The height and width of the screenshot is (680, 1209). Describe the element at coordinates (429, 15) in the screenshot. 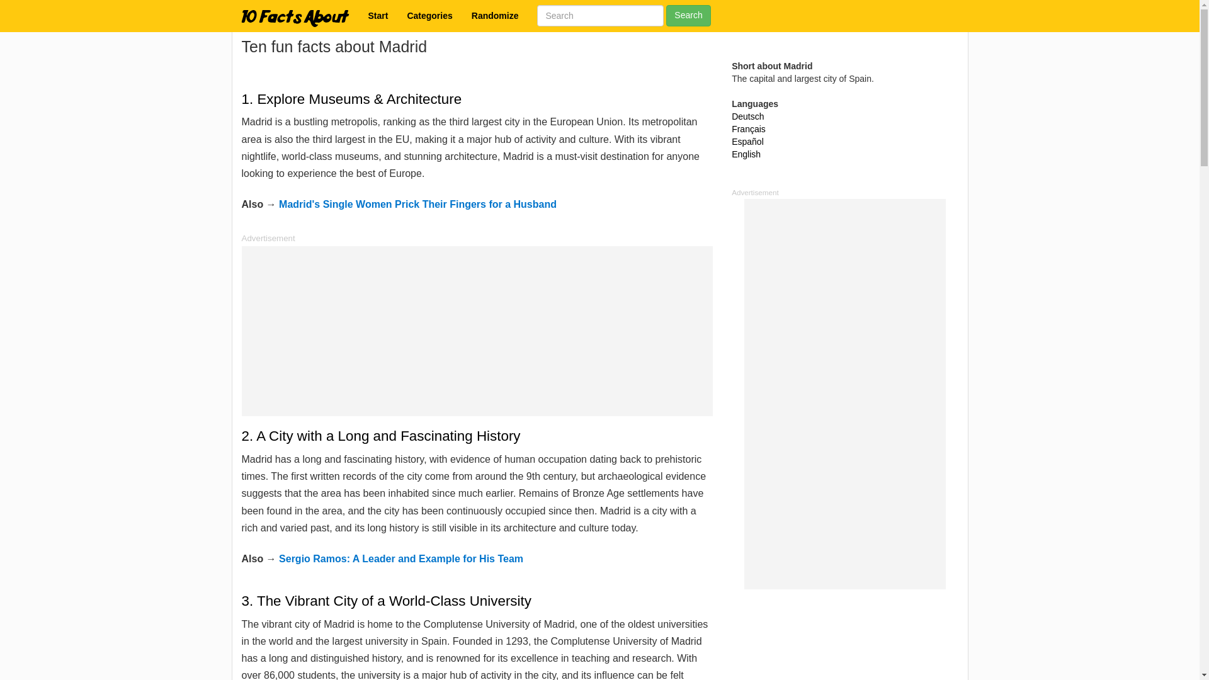

I see `Facts in categories` at that location.